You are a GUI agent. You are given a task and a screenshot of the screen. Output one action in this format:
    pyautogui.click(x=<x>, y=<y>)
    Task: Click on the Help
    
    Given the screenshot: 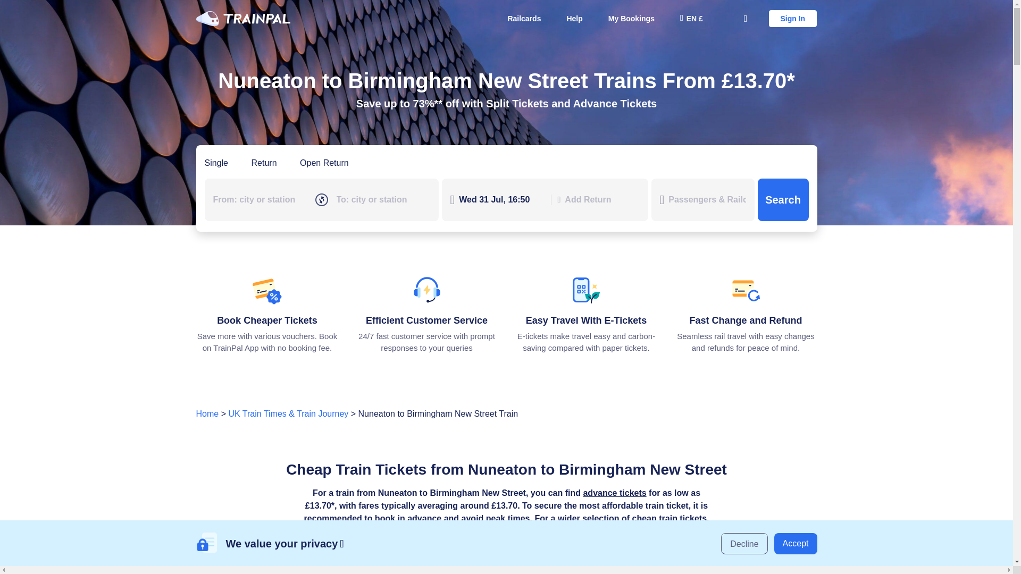 What is the action you would take?
    pyautogui.click(x=574, y=18)
    